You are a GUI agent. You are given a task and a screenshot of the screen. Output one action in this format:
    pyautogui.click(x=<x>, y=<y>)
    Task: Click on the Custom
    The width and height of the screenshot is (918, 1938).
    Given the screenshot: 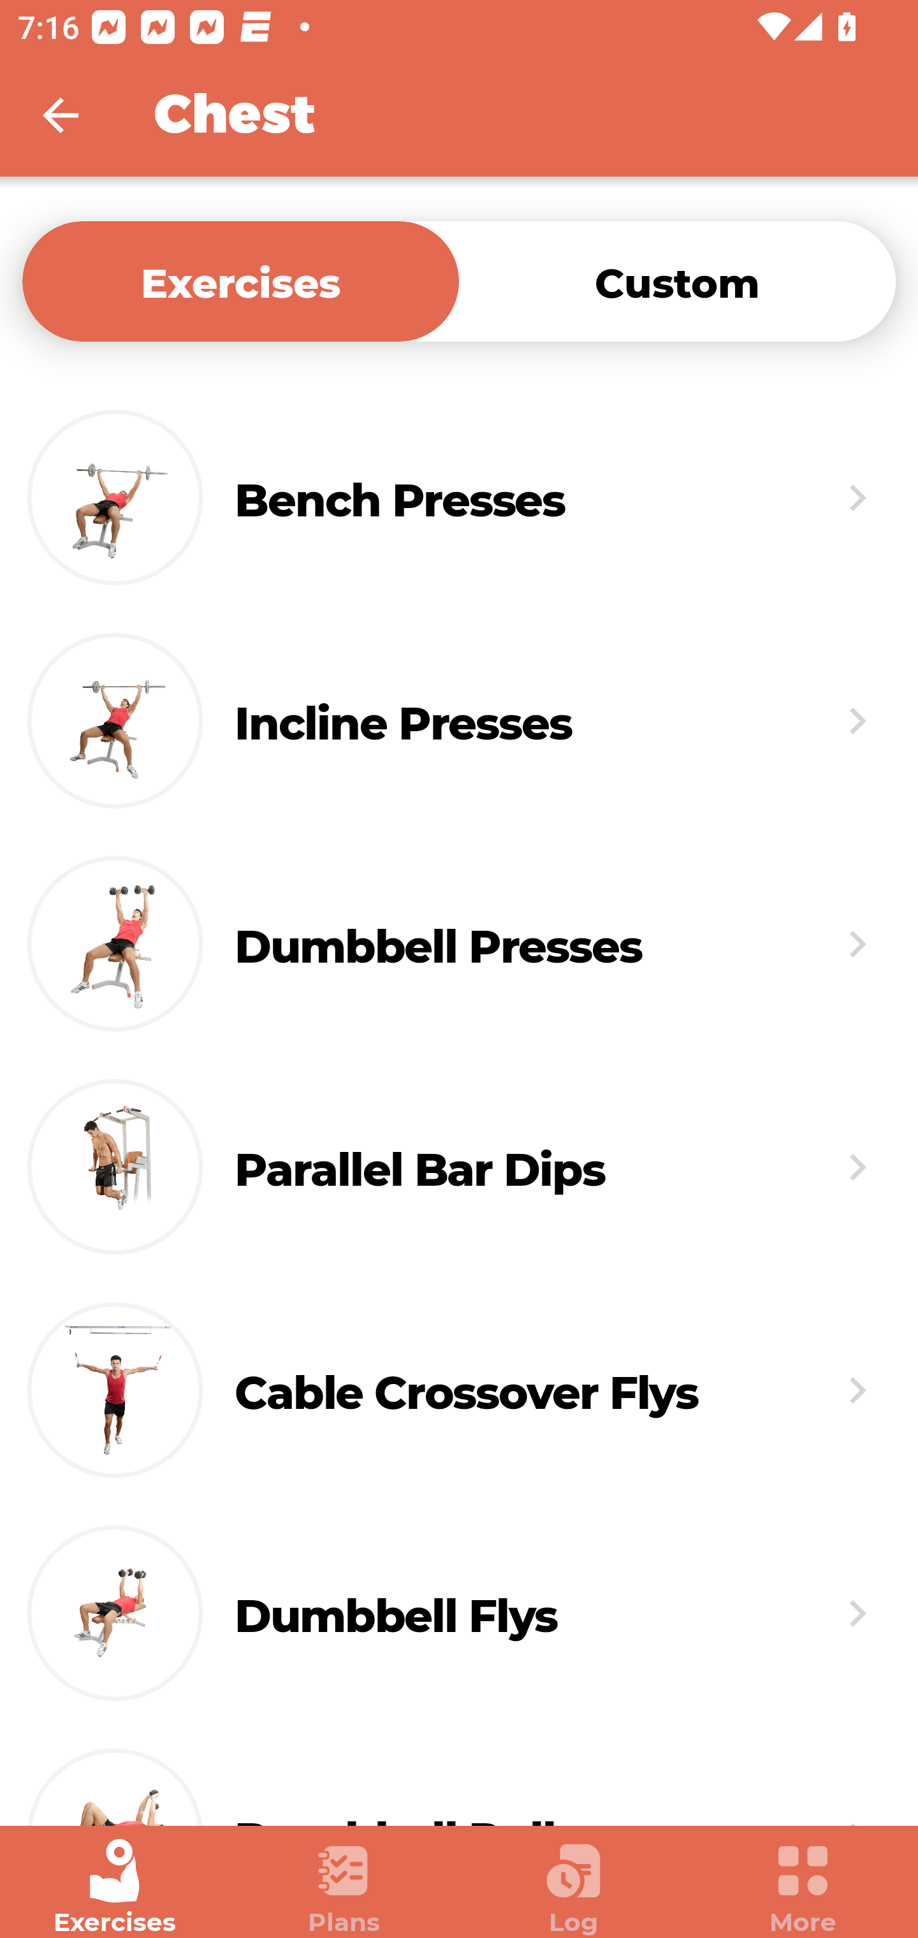 What is the action you would take?
    pyautogui.click(x=677, y=280)
    